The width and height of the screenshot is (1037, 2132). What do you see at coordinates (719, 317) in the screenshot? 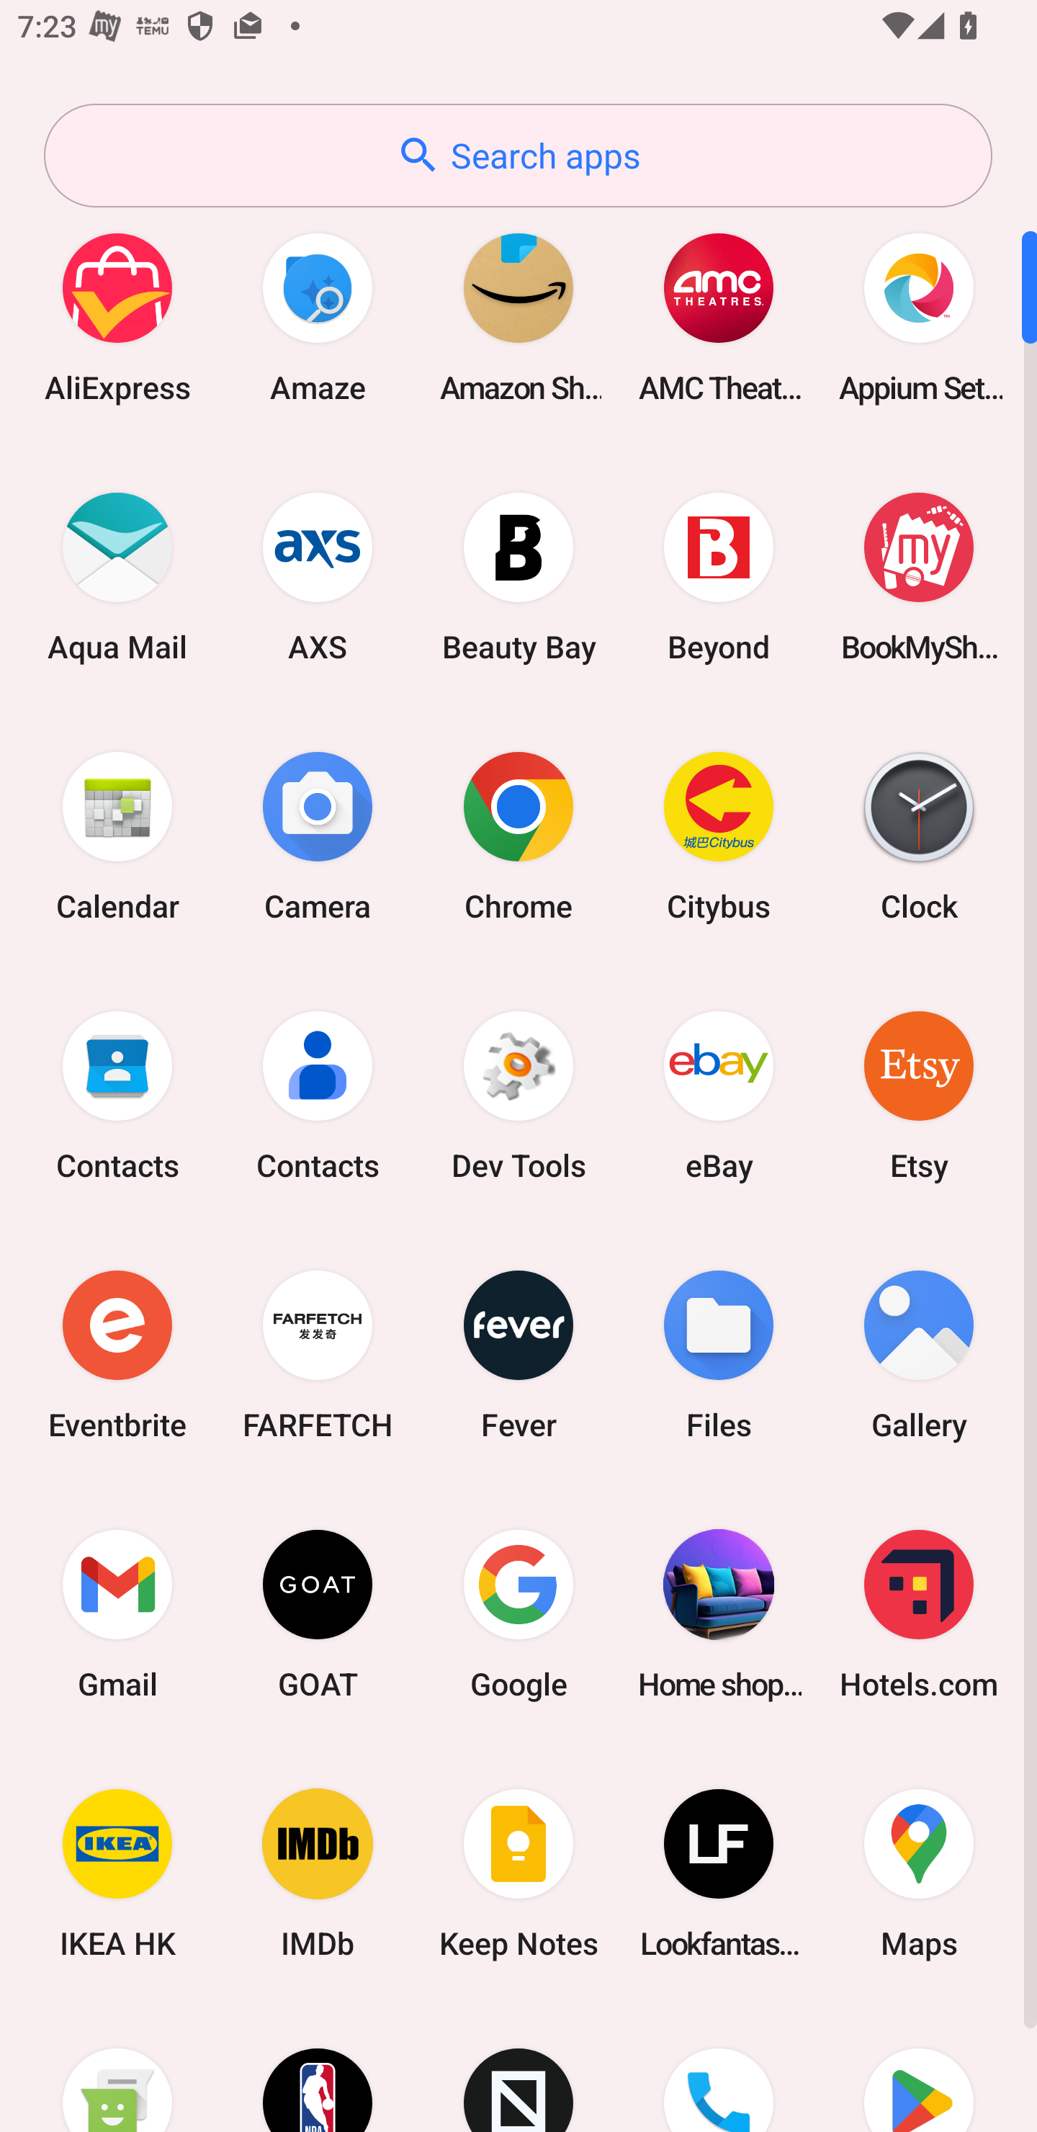
I see `AMC Theatres` at bounding box center [719, 317].